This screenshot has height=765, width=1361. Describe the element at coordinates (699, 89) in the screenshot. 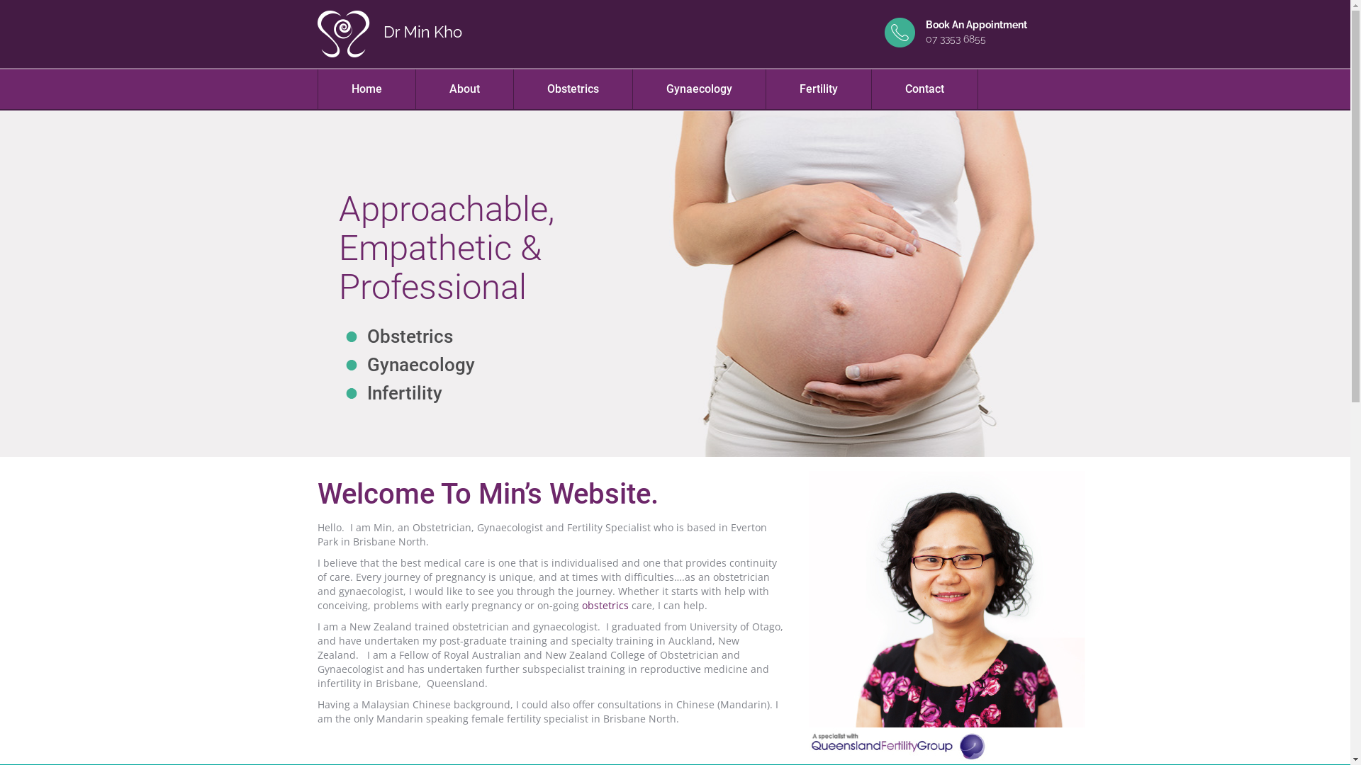

I see `Gynaecology` at that location.